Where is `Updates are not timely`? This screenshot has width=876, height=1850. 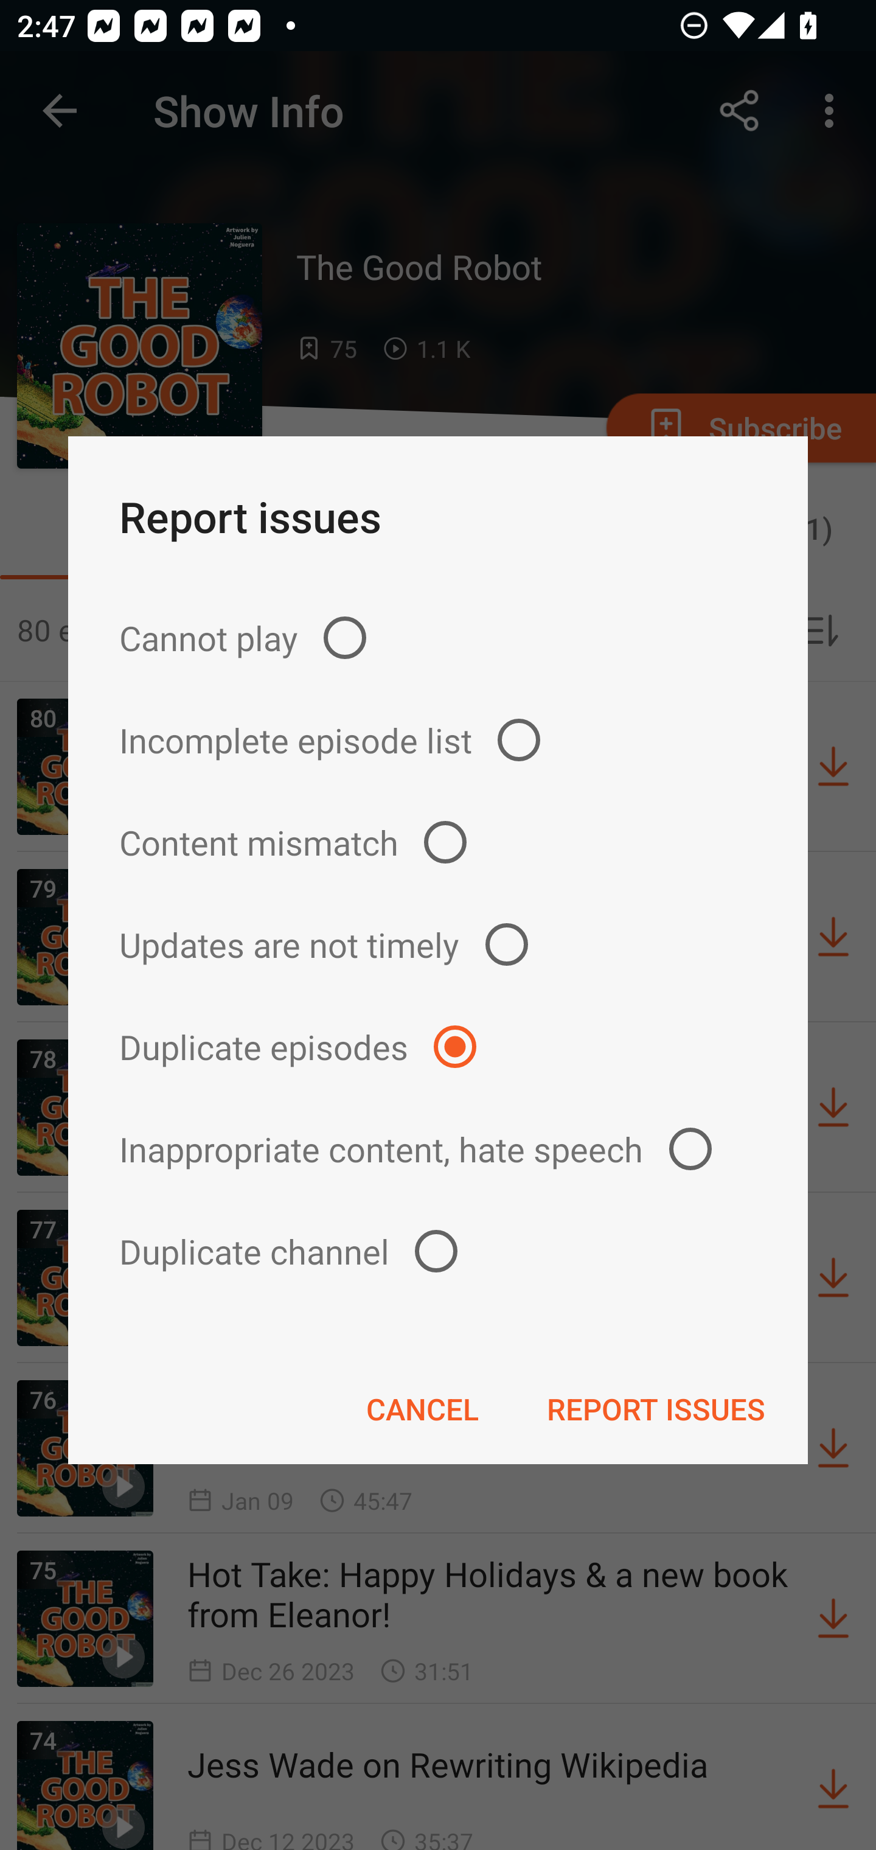 Updates are not timely is located at coordinates (438, 944).